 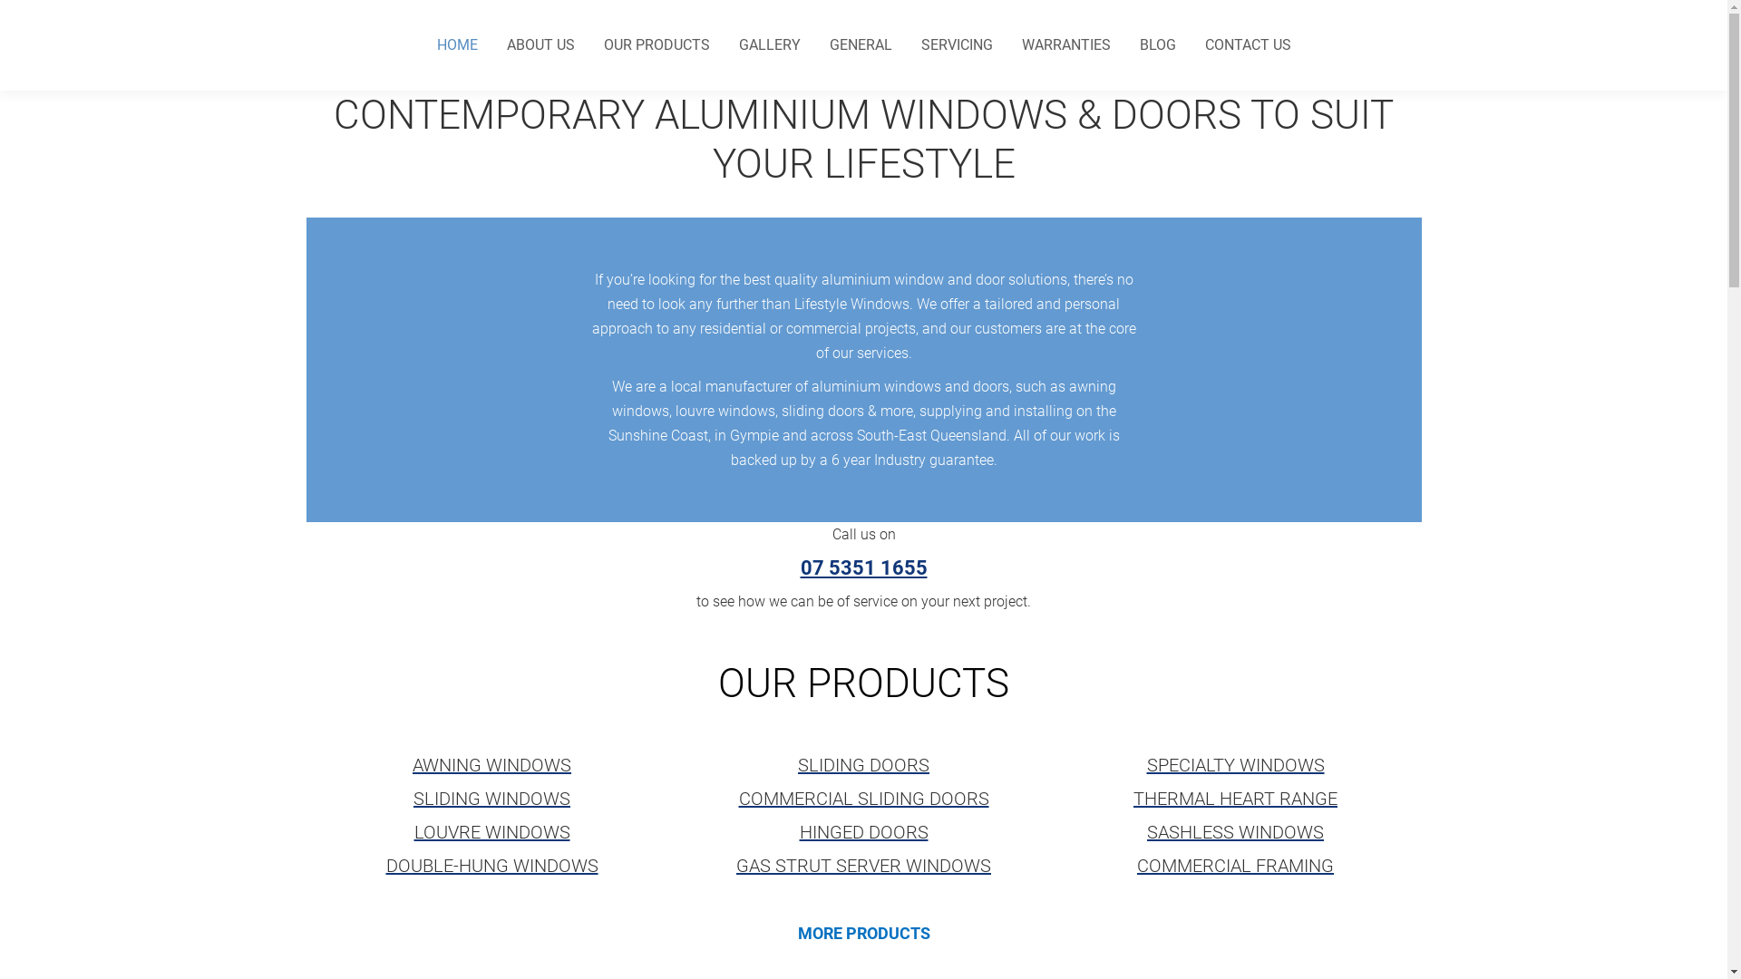 What do you see at coordinates (1157, 45) in the screenshot?
I see `BLOG` at bounding box center [1157, 45].